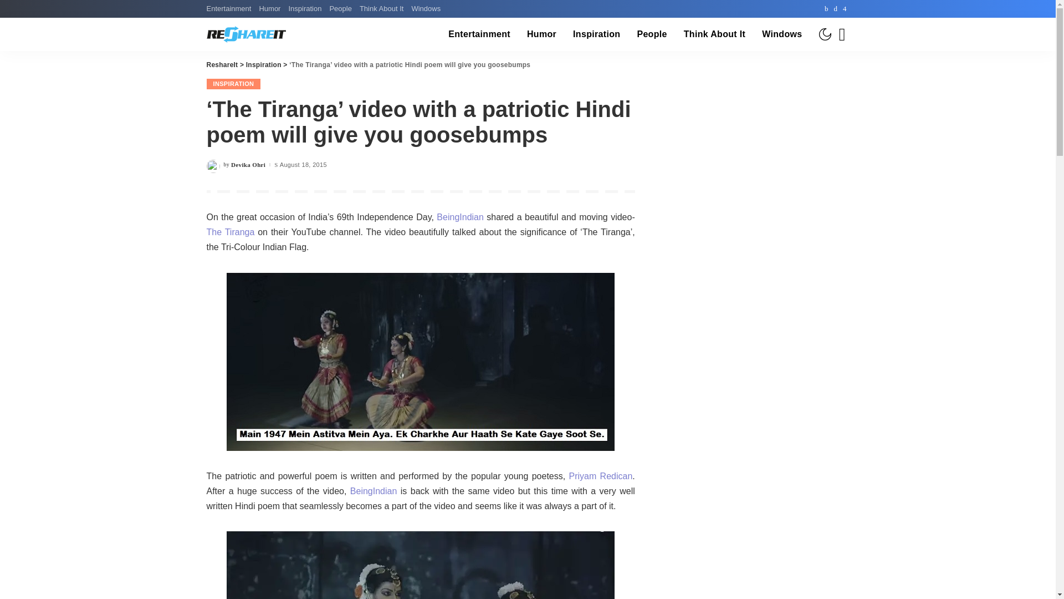 Image resolution: width=1064 pixels, height=599 pixels. What do you see at coordinates (542, 34) in the screenshot?
I see `Humor` at bounding box center [542, 34].